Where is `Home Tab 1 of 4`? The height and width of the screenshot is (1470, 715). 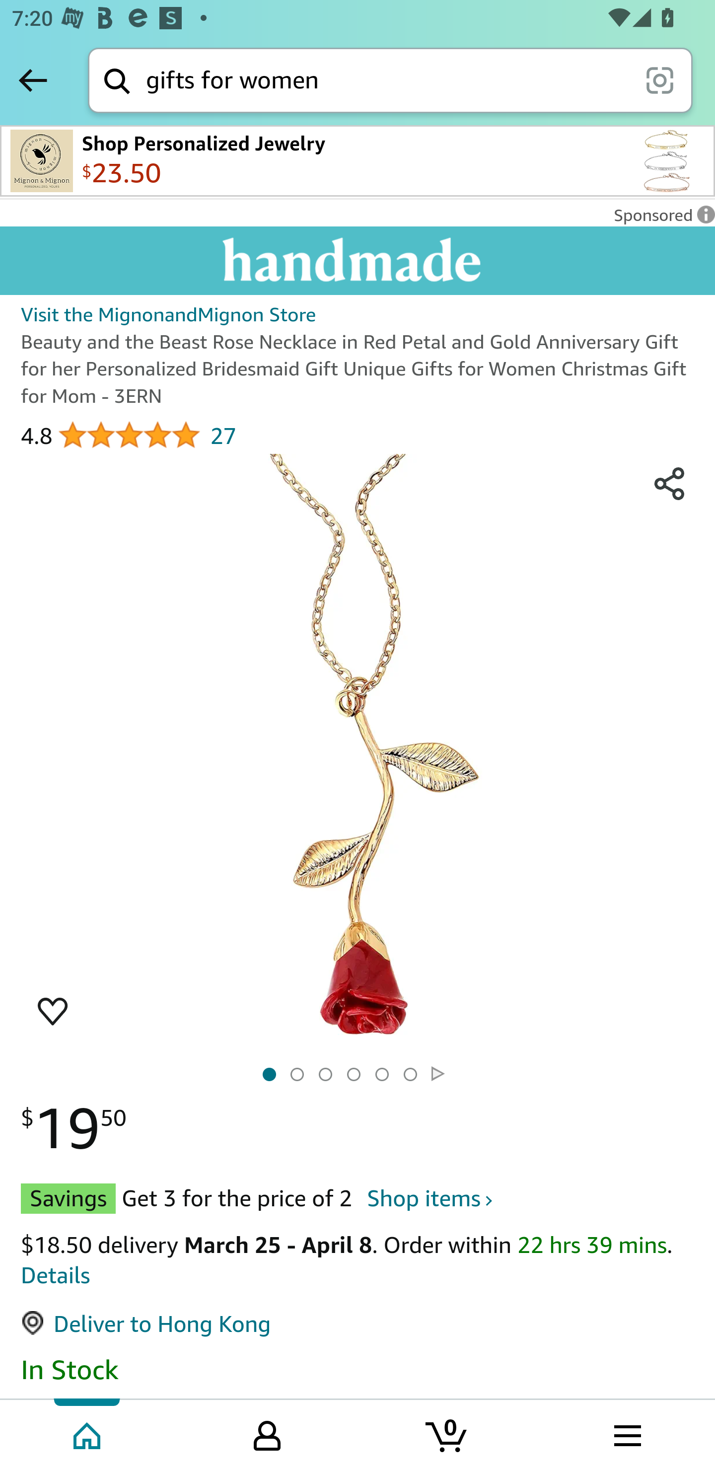
Home Tab 1 of 4 is located at coordinates (88, 1434).